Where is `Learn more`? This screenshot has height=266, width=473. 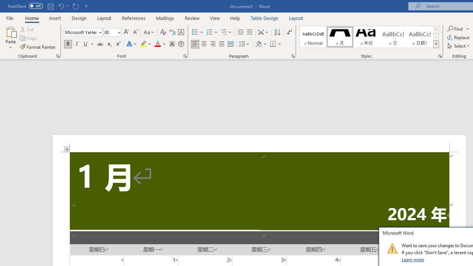 Learn more is located at coordinates (413, 259).